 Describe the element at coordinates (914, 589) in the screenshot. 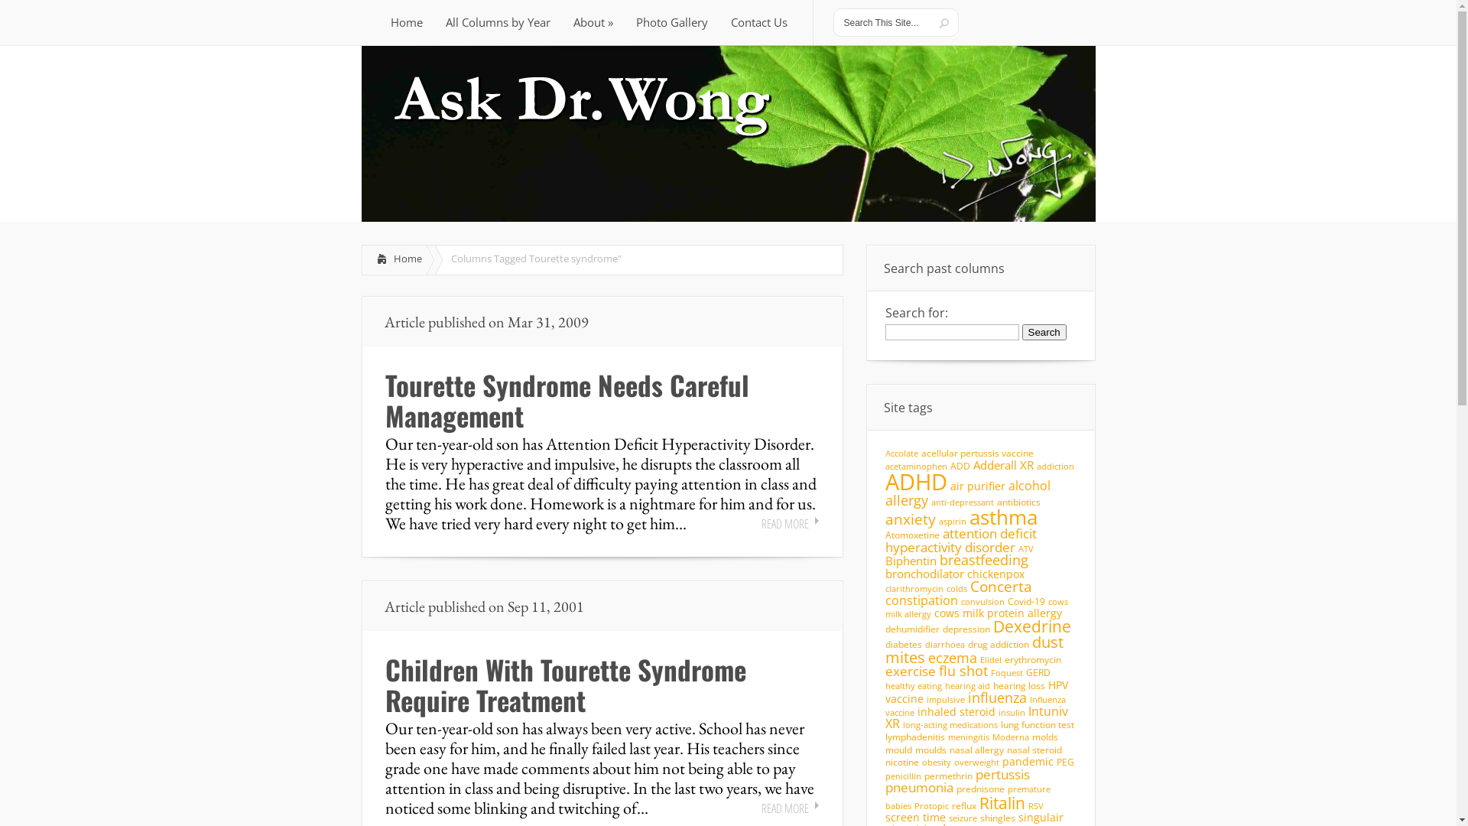

I see `clarithromycin` at that location.